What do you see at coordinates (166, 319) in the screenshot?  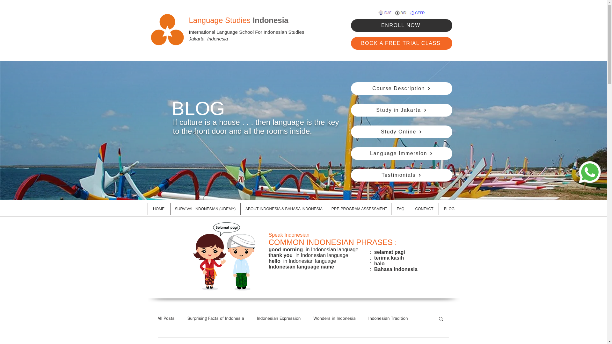 I see `All Posts` at bounding box center [166, 319].